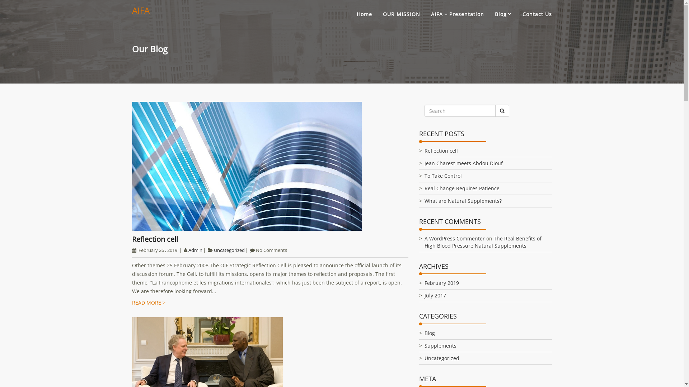 The height and width of the screenshot is (387, 689). I want to click on Home, so click(365, 14).